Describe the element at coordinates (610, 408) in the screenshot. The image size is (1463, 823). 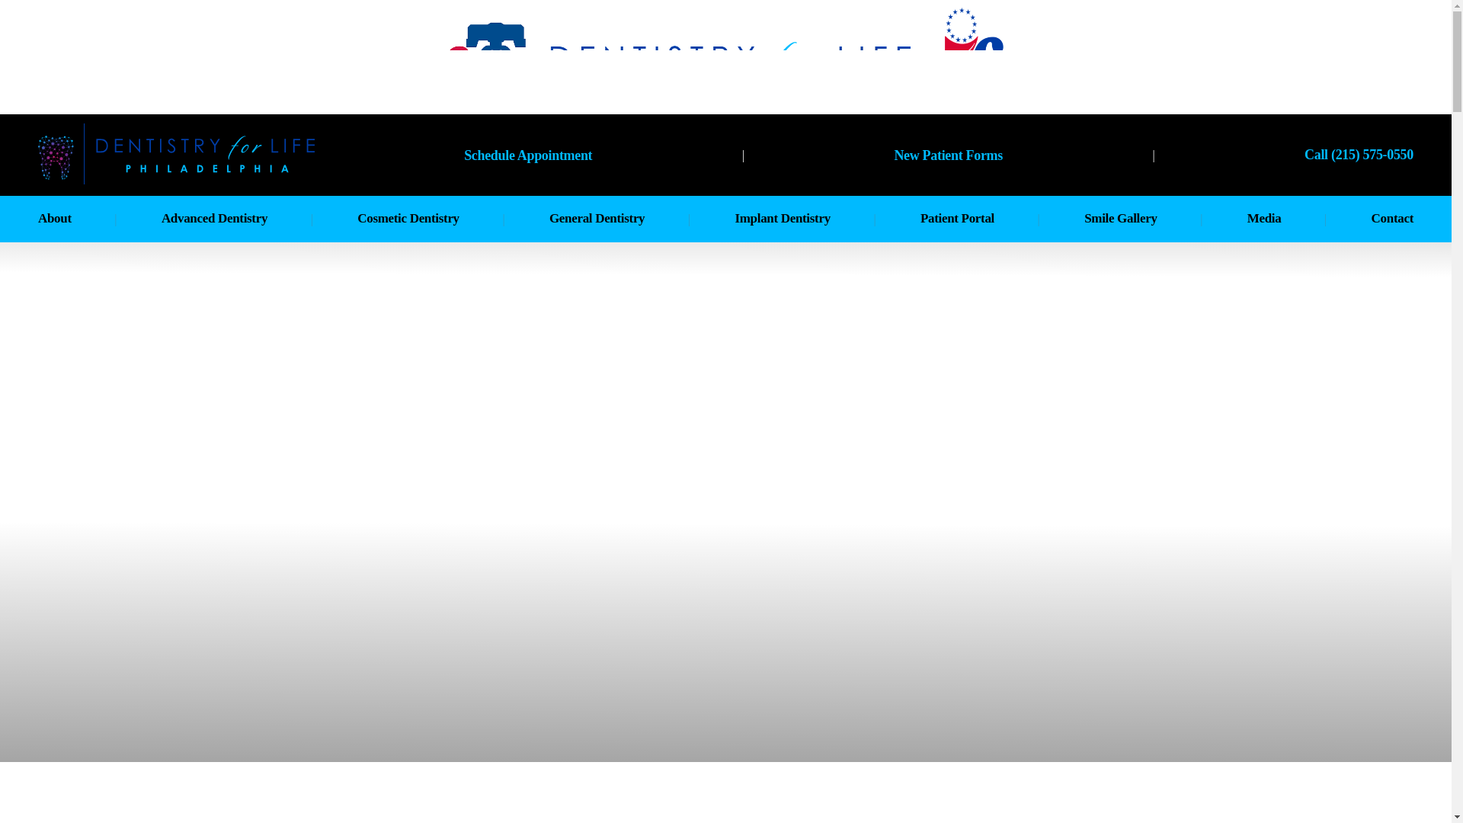
I see `Broken Teeth` at that location.